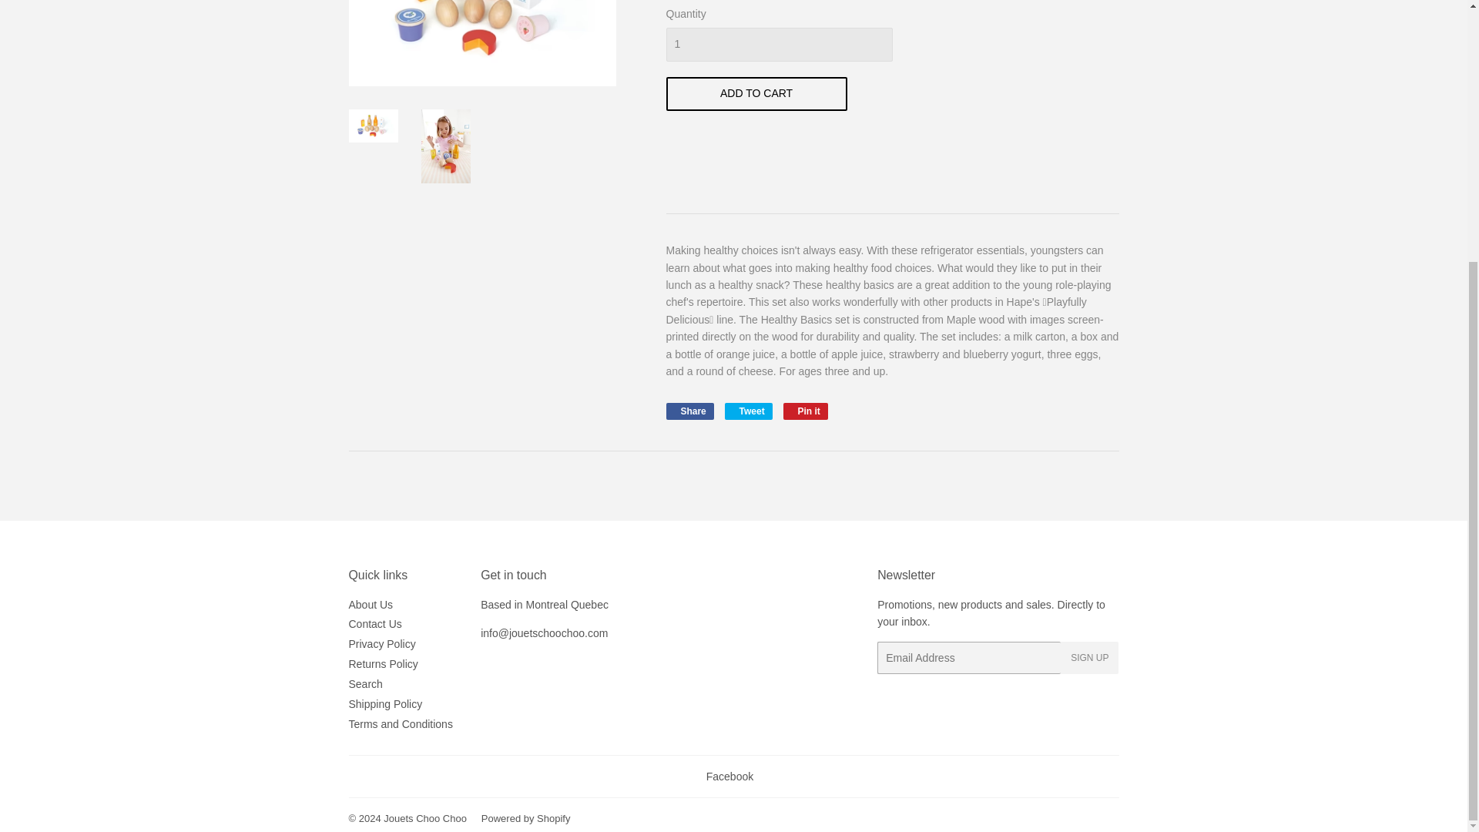  Describe the element at coordinates (748, 411) in the screenshot. I see `Tweet on Twitter` at that location.